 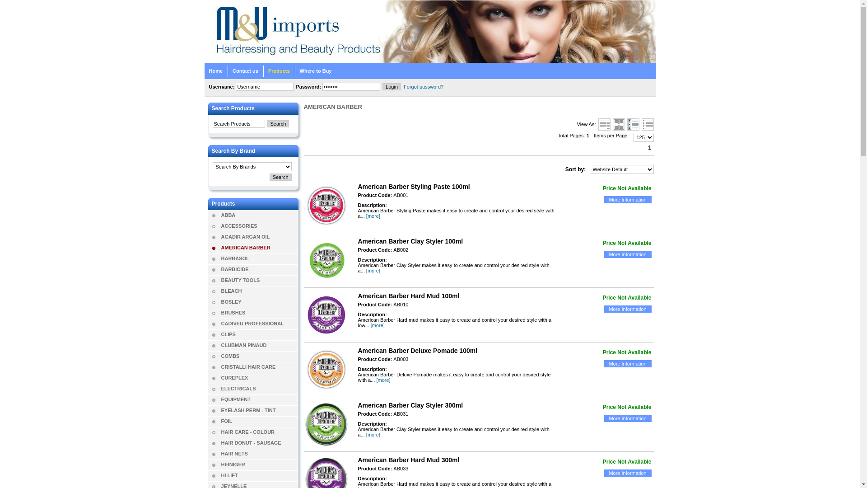 What do you see at coordinates (326, 206) in the screenshot?
I see `American Barber Styling Paste 100ml - Click for more info` at bounding box center [326, 206].